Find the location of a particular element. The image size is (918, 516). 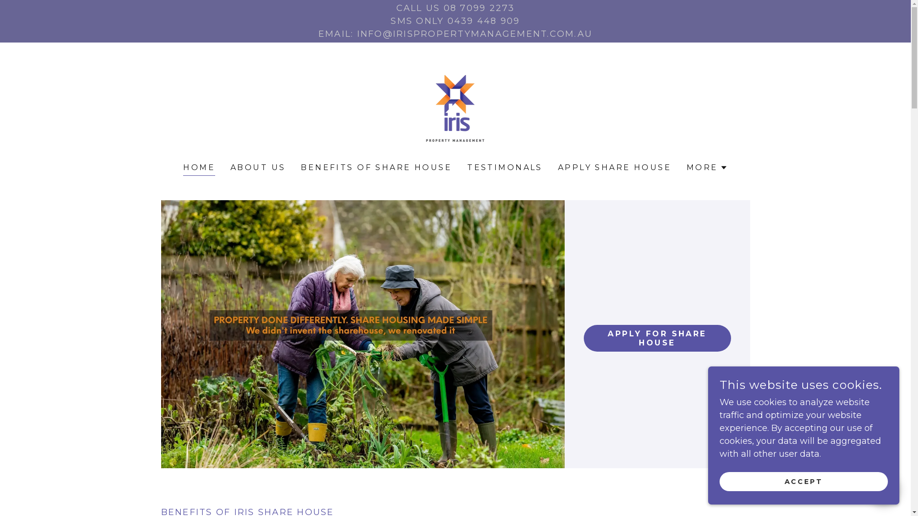

Iris Property  is located at coordinates (455, 109).